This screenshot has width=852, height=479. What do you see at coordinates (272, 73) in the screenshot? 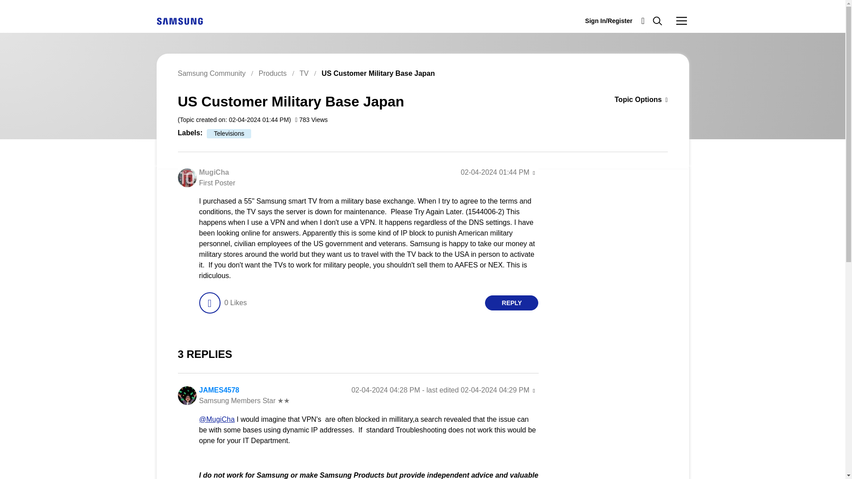
I see `Products` at bounding box center [272, 73].